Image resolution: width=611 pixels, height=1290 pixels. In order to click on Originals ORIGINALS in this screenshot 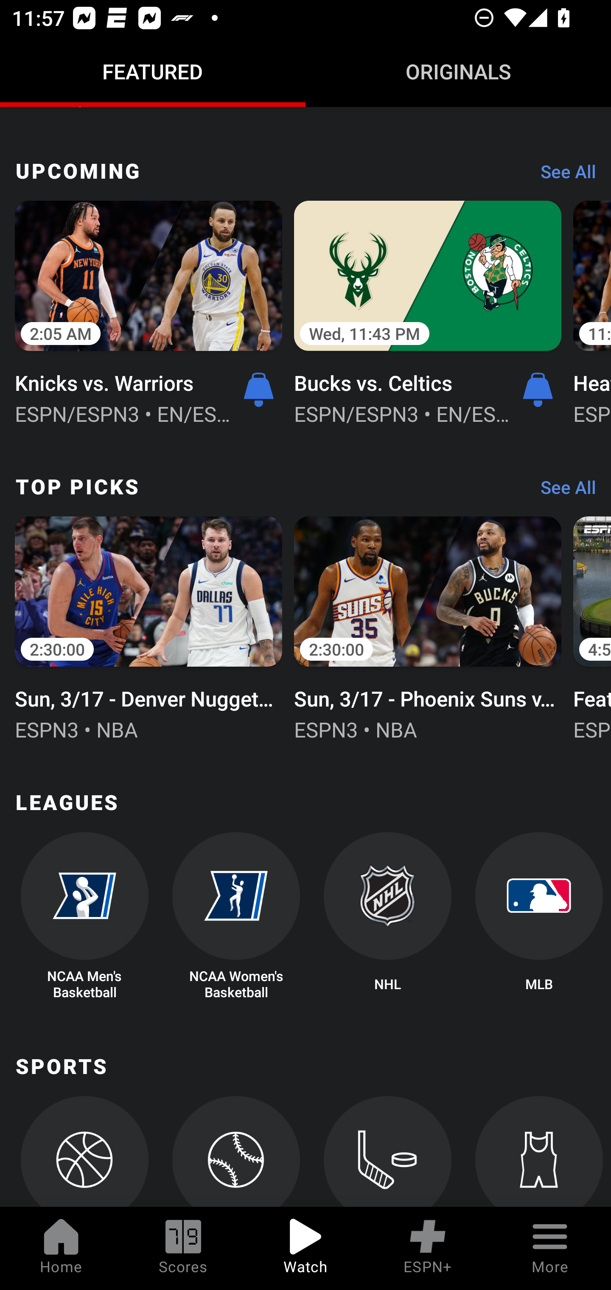, I will do `click(458, 71)`.